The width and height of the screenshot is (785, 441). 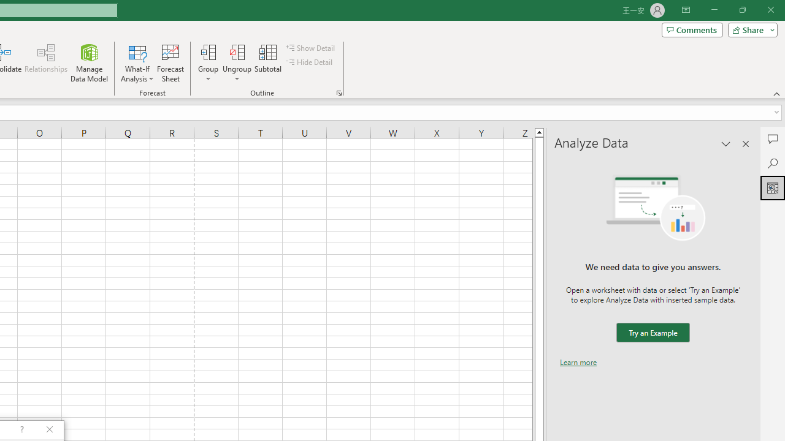 What do you see at coordinates (746, 143) in the screenshot?
I see `Close pane` at bounding box center [746, 143].